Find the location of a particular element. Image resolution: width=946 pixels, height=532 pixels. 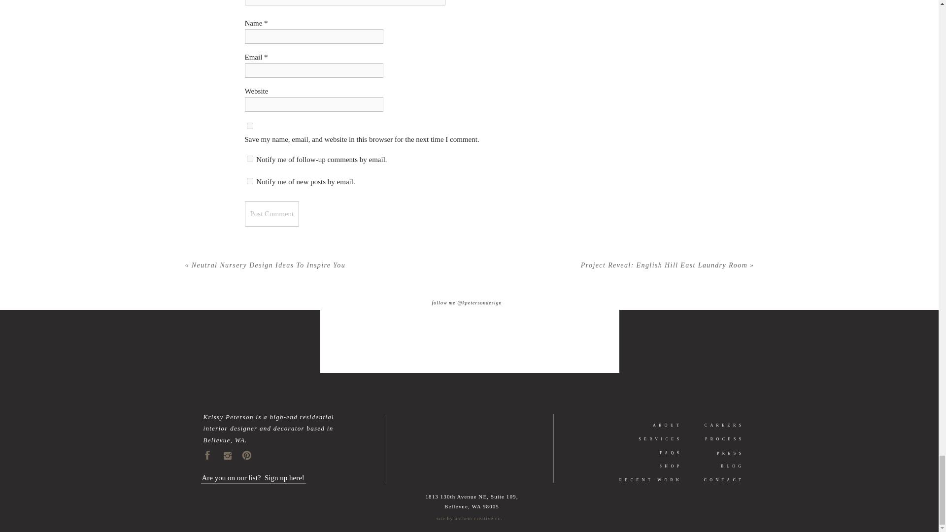

subscribe is located at coordinates (249, 159).